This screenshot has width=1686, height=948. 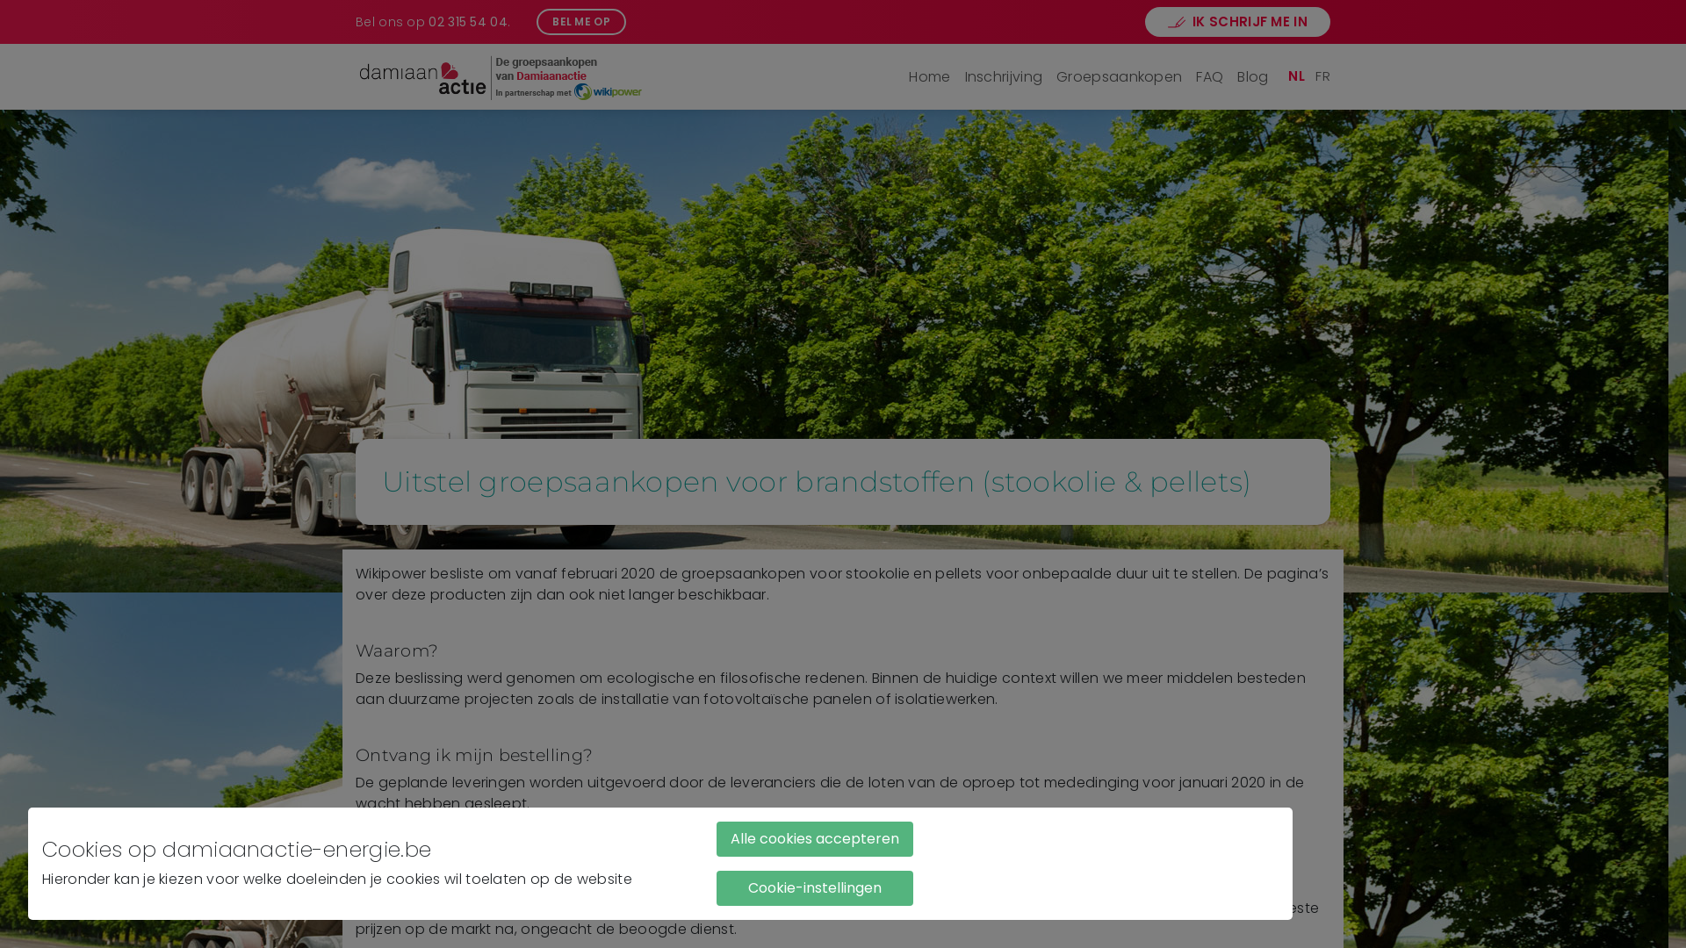 I want to click on FAQ, so click(x=1210, y=77).